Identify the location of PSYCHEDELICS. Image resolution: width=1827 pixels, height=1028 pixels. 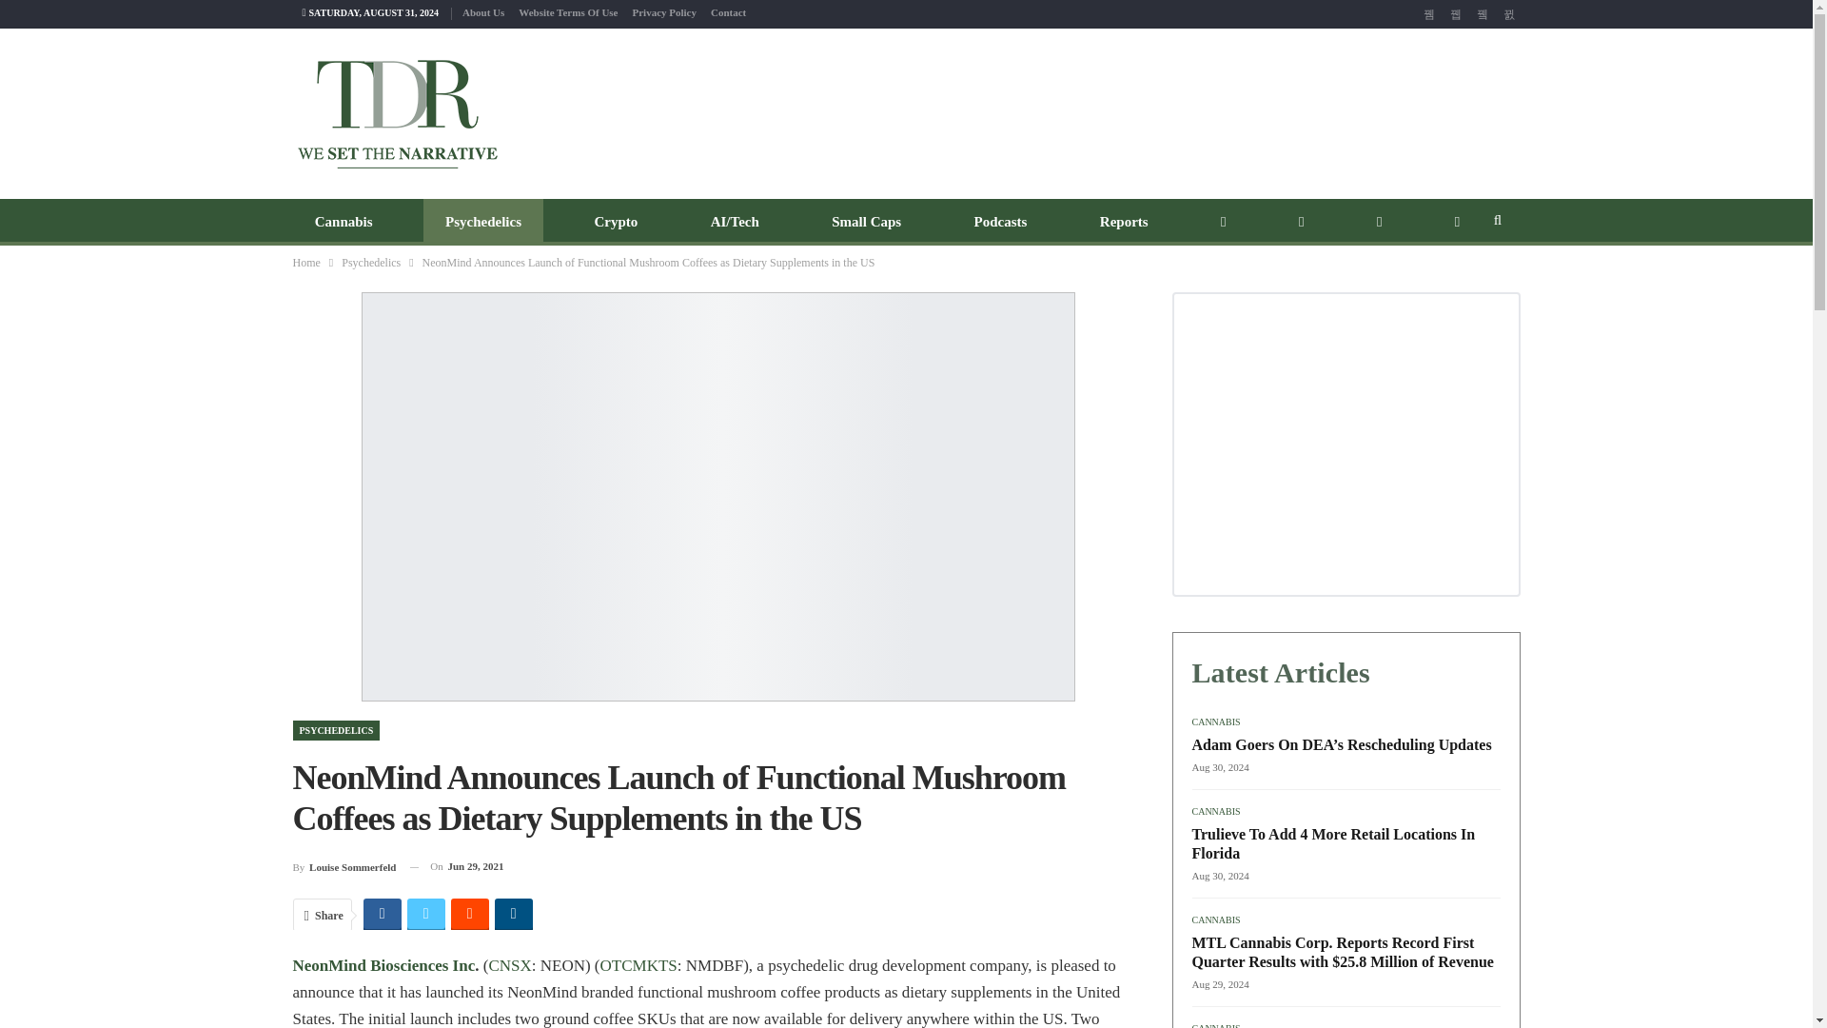
(336, 730).